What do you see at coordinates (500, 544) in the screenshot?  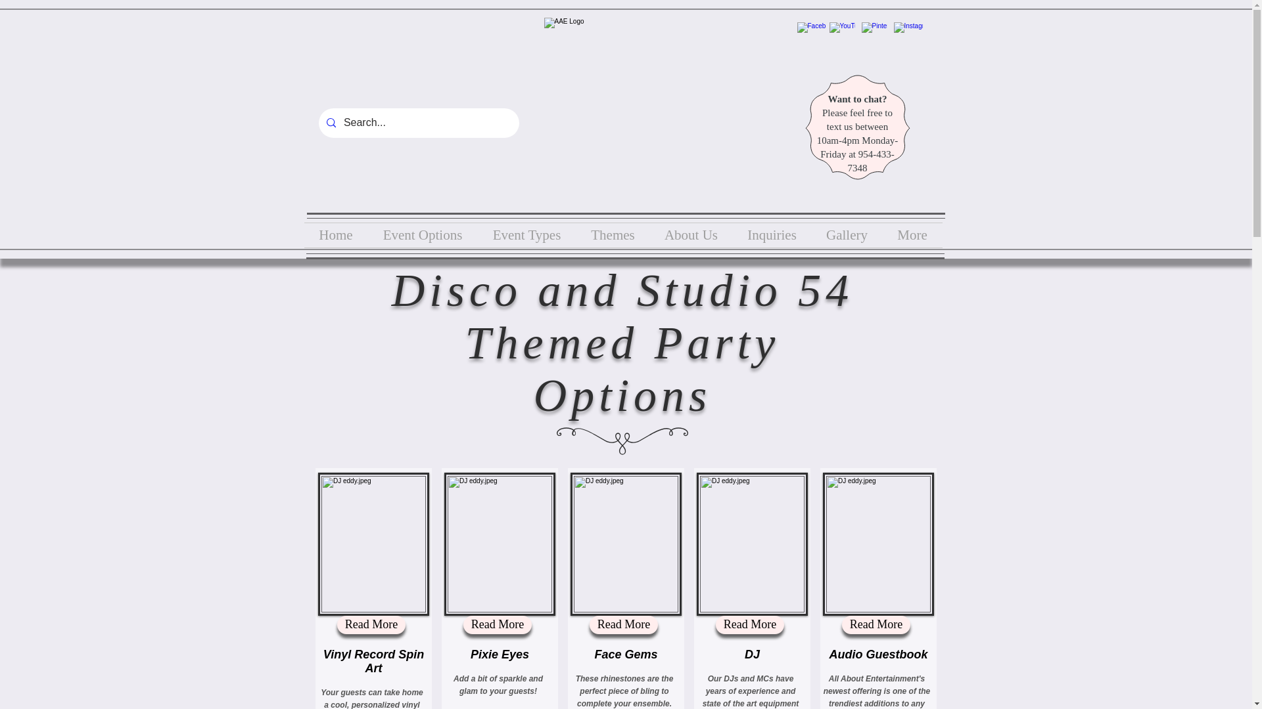 I see `pixie glitter eyes.jpg` at bounding box center [500, 544].